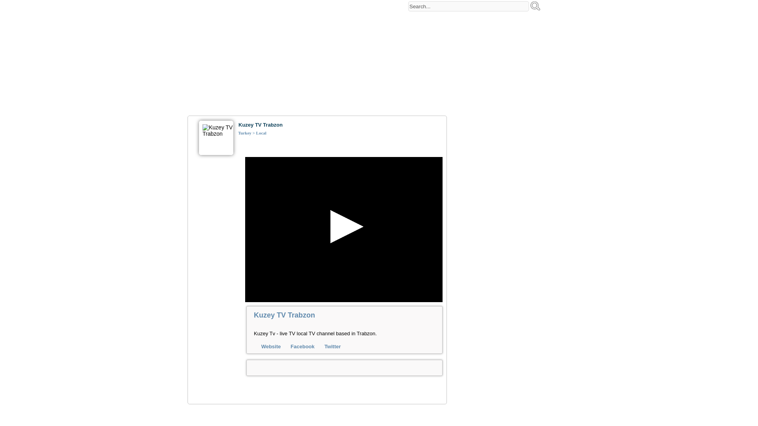  Describe the element at coordinates (465, 47) in the screenshot. I see `Religion` at that location.